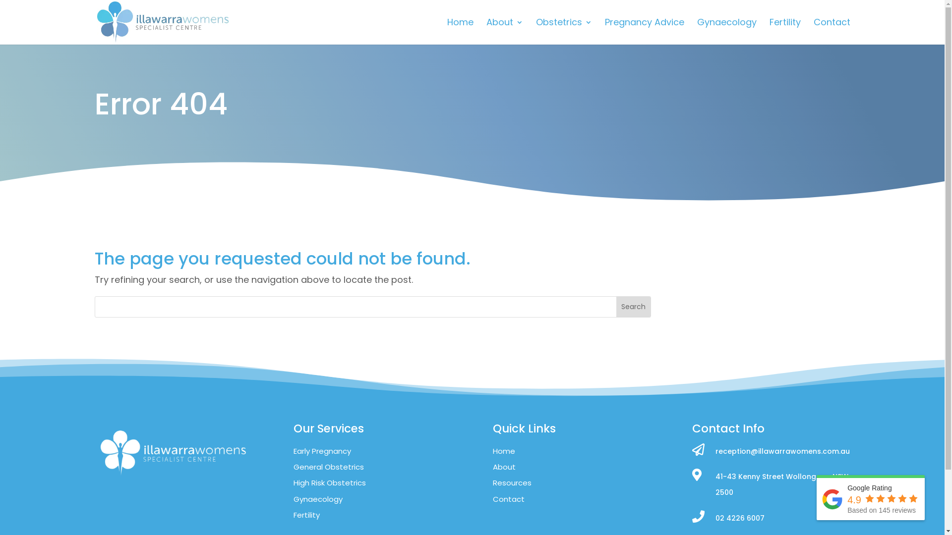  I want to click on Pregnancy Advice, so click(645, 32).